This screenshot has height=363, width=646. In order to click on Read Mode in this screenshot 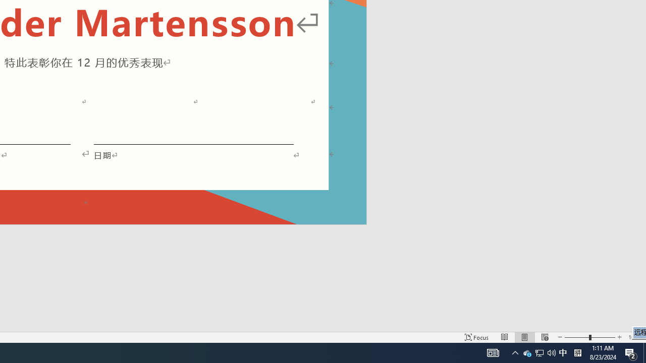, I will do `click(505, 337)`.